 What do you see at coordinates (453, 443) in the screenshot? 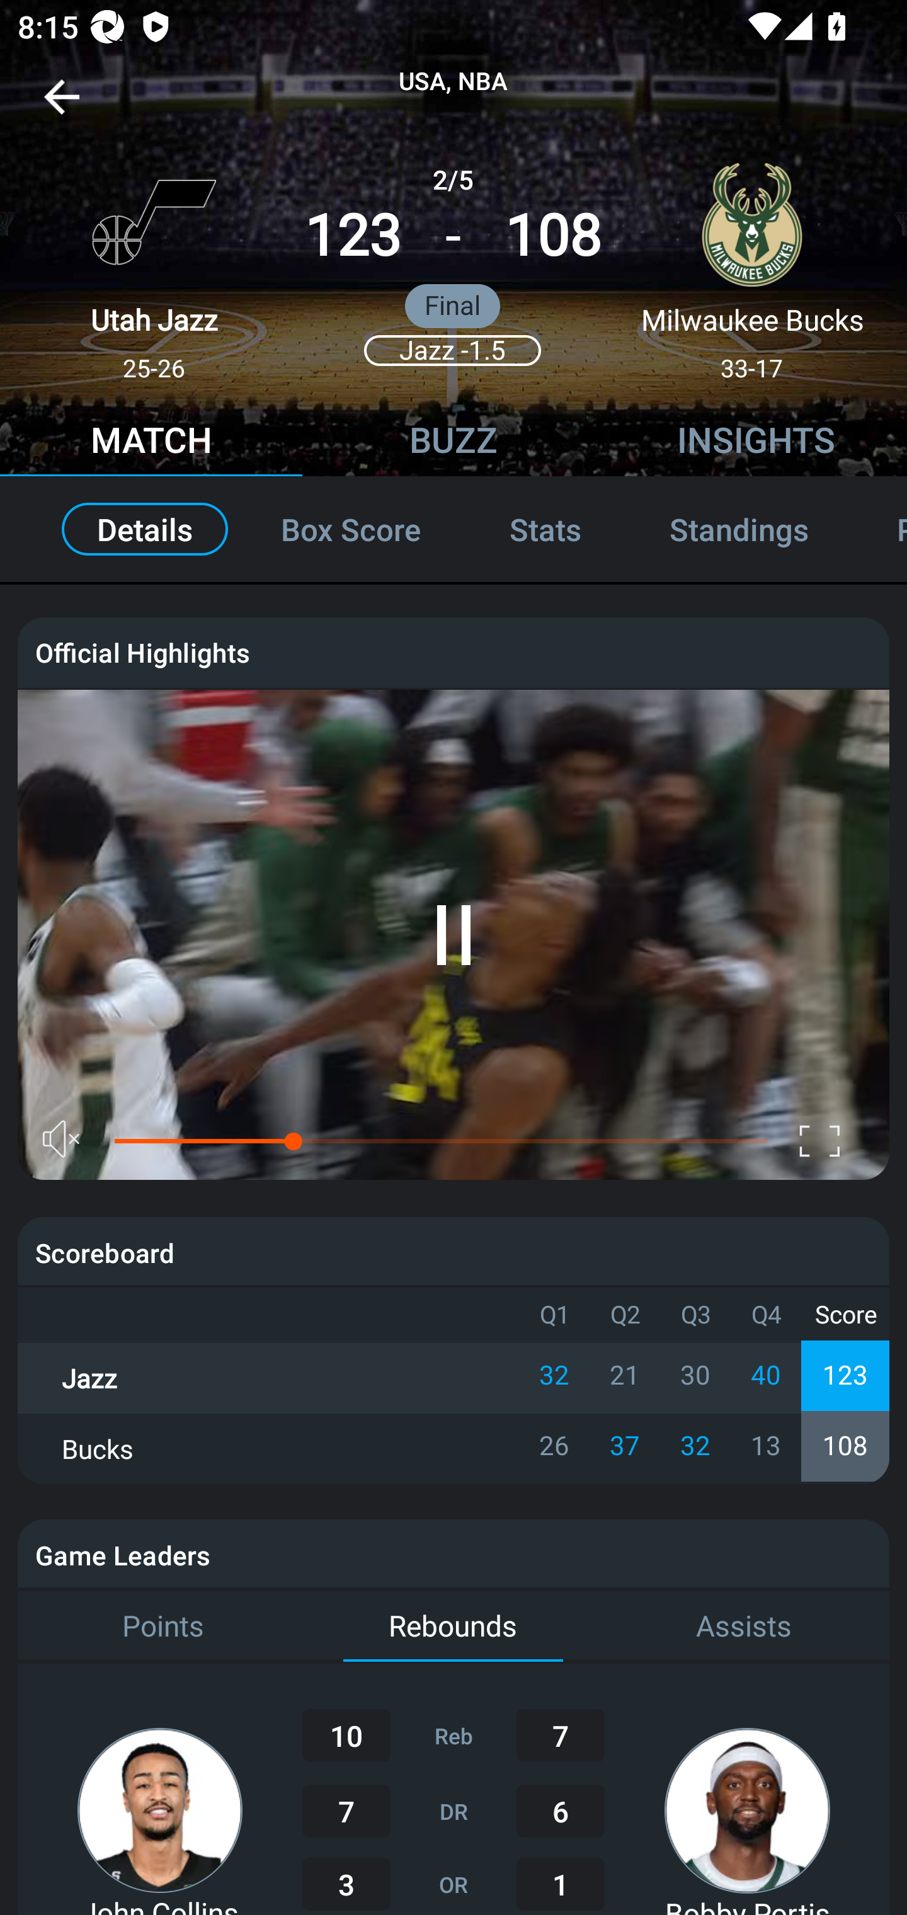
I see `BUZZ` at bounding box center [453, 443].